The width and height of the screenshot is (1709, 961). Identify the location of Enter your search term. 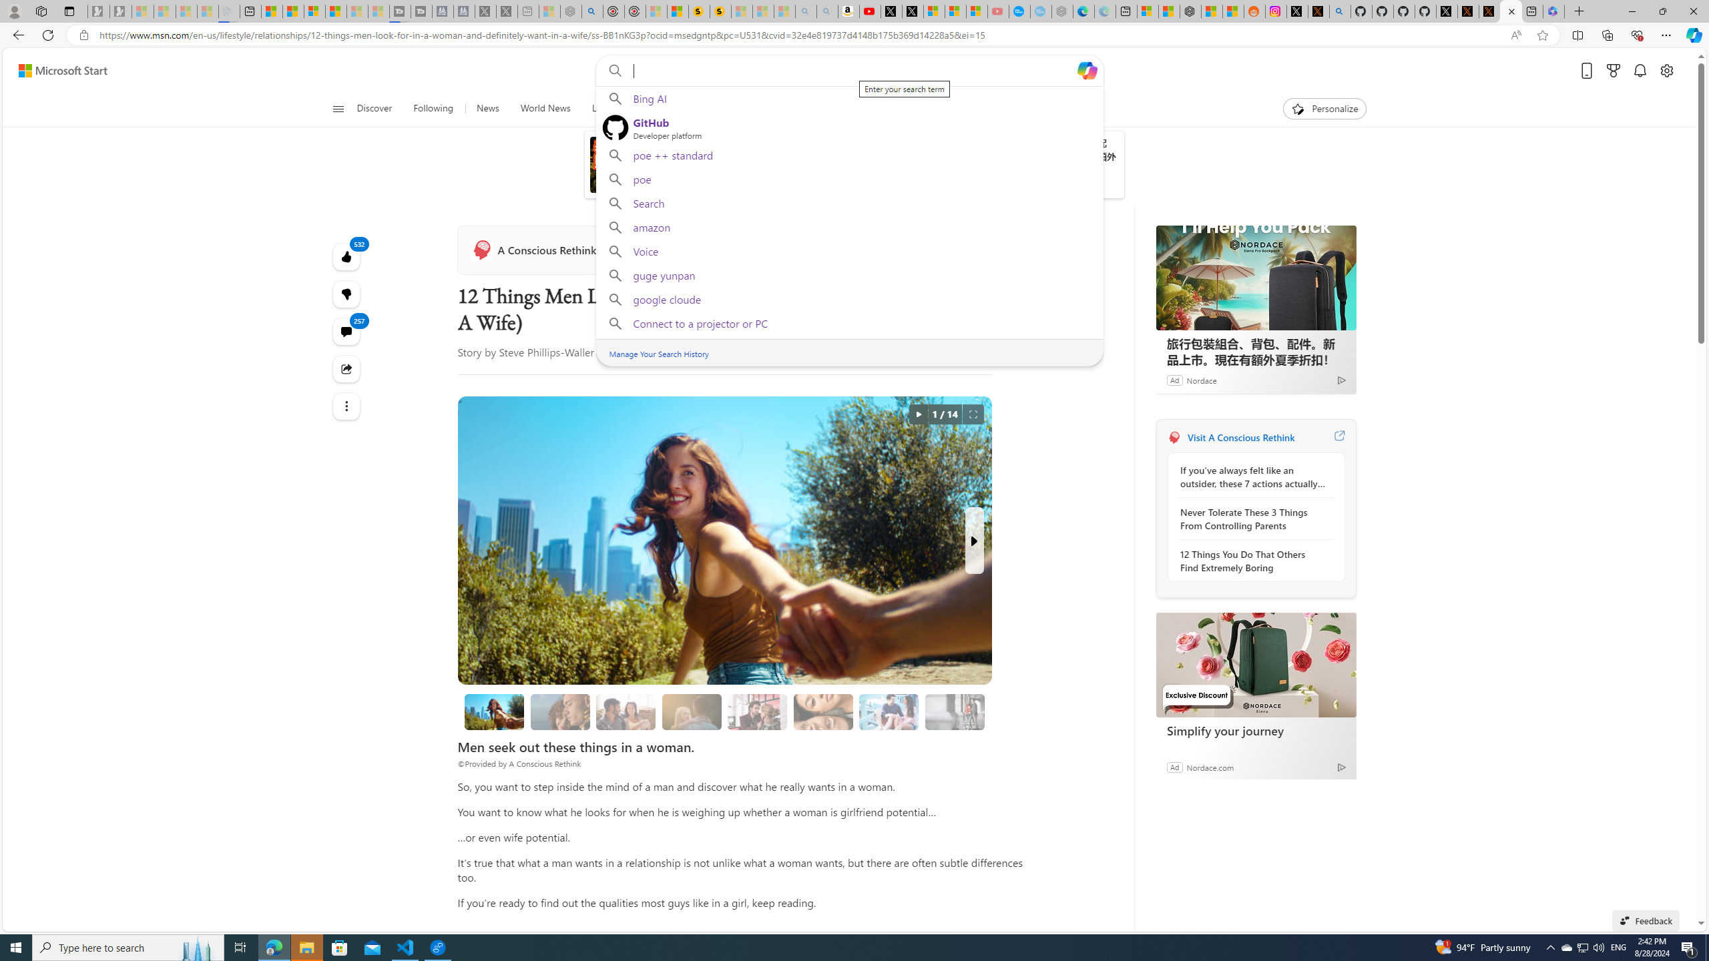
(852, 71).